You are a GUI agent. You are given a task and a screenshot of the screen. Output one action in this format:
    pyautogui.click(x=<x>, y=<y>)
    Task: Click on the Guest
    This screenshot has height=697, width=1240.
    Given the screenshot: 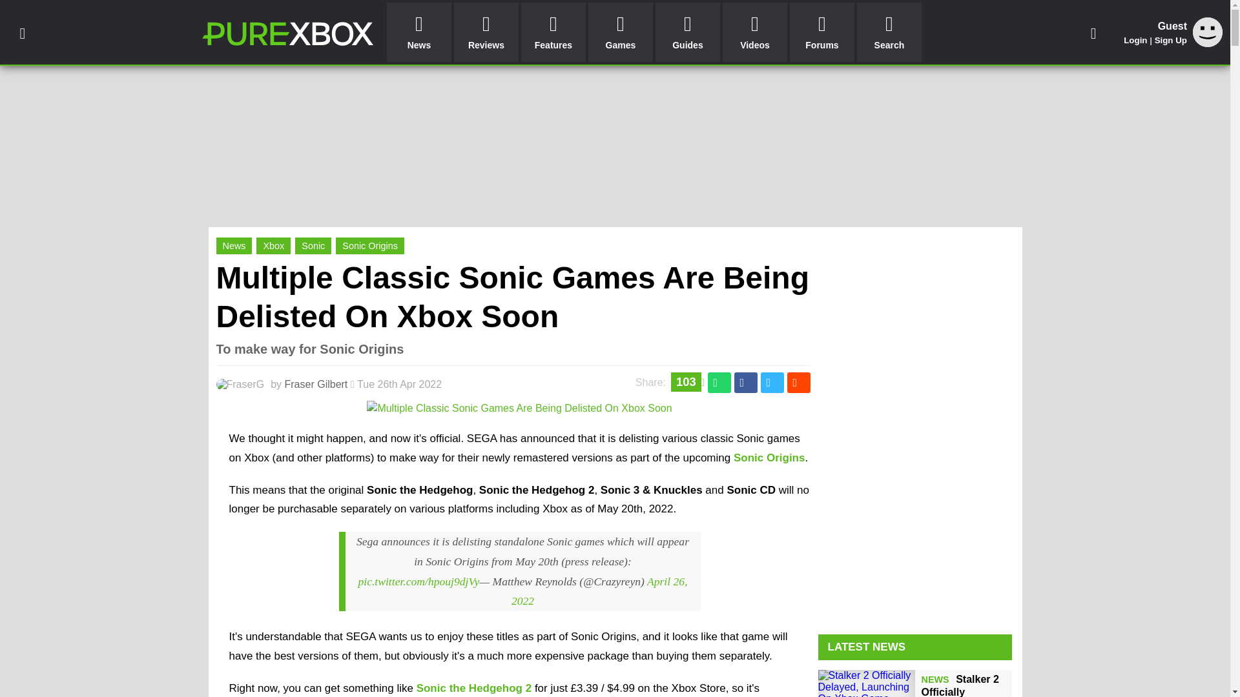 What is the action you would take?
    pyautogui.click(x=1208, y=43)
    